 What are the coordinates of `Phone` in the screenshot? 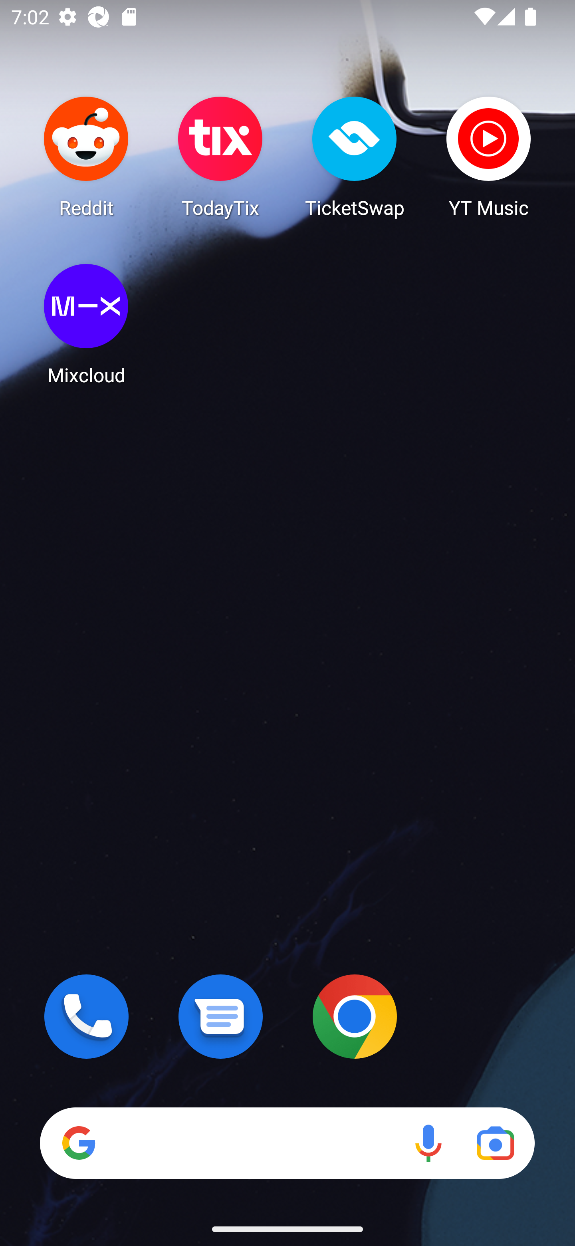 It's located at (86, 1016).